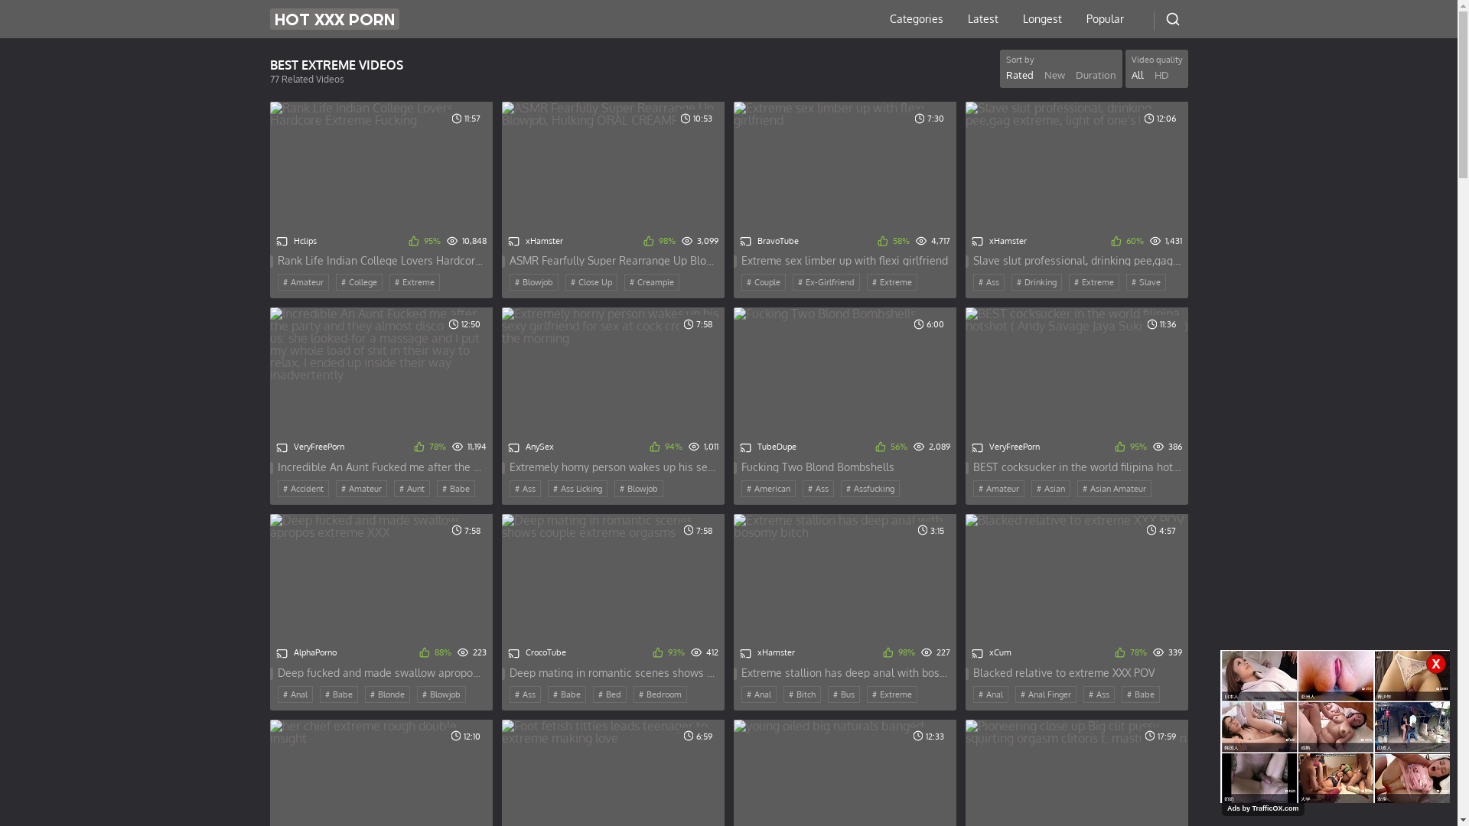 The width and height of the screenshot is (1469, 826). What do you see at coordinates (767, 653) in the screenshot?
I see `xHamster` at bounding box center [767, 653].